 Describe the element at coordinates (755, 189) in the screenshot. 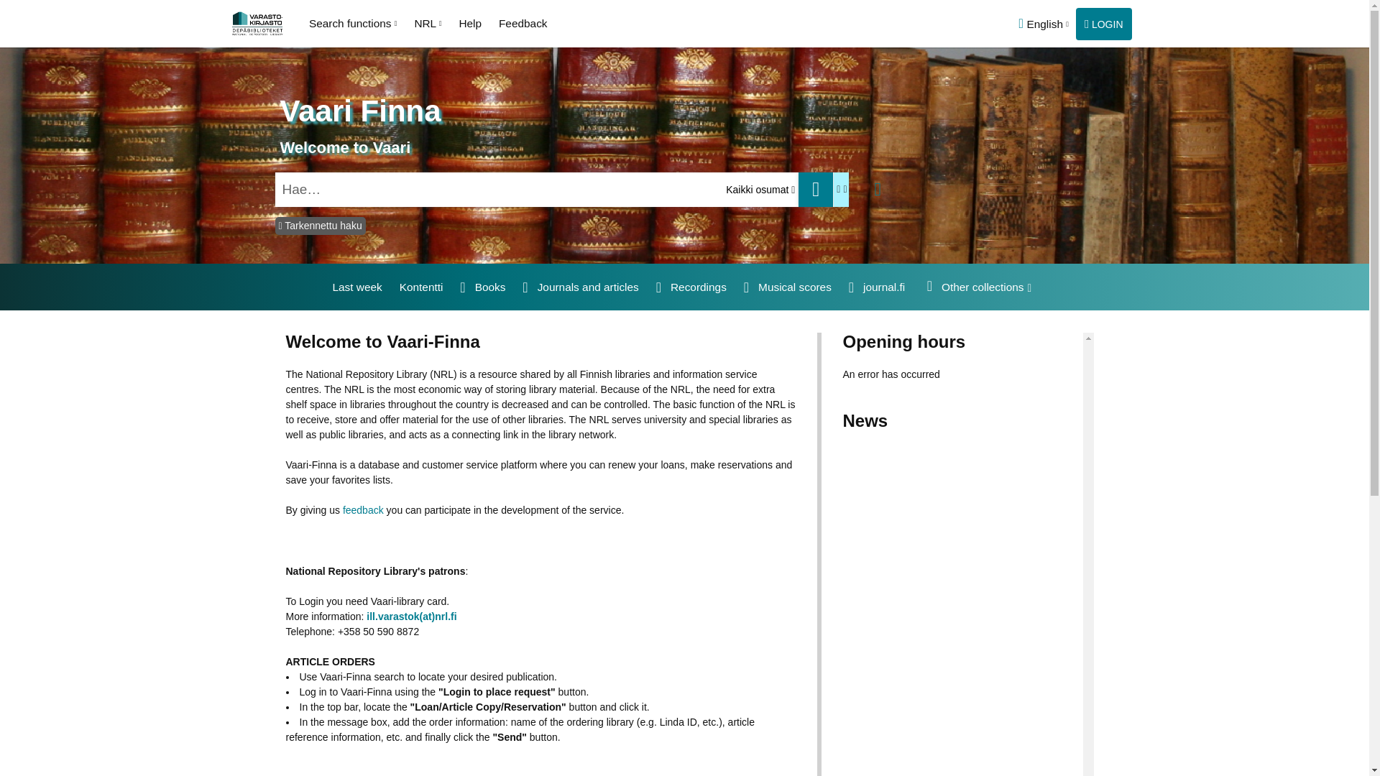

I see `Kaikki osumat` at that location.